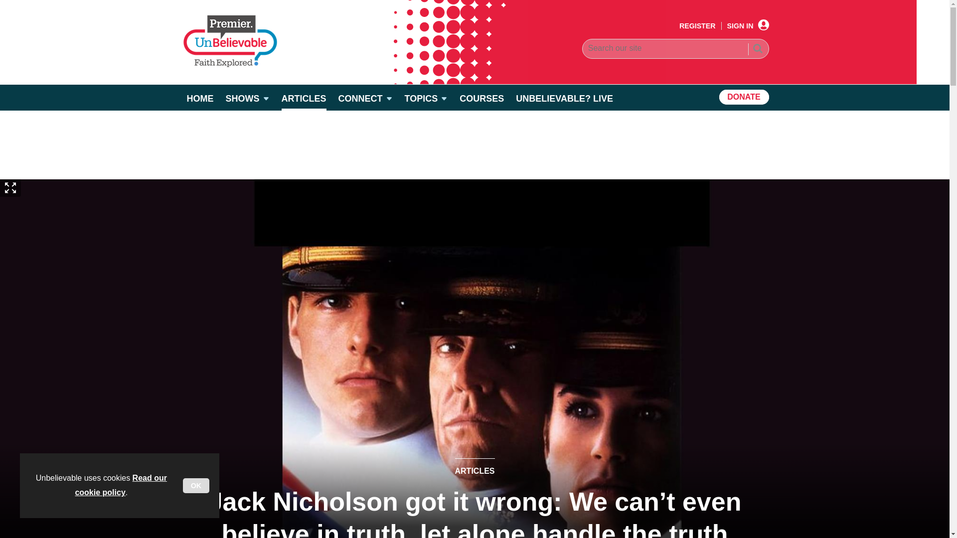 The image size is (957, 538). What do you see at coordinates (196, 486) in the screenshot?
I see `OK` at bounding box center [196, 486].